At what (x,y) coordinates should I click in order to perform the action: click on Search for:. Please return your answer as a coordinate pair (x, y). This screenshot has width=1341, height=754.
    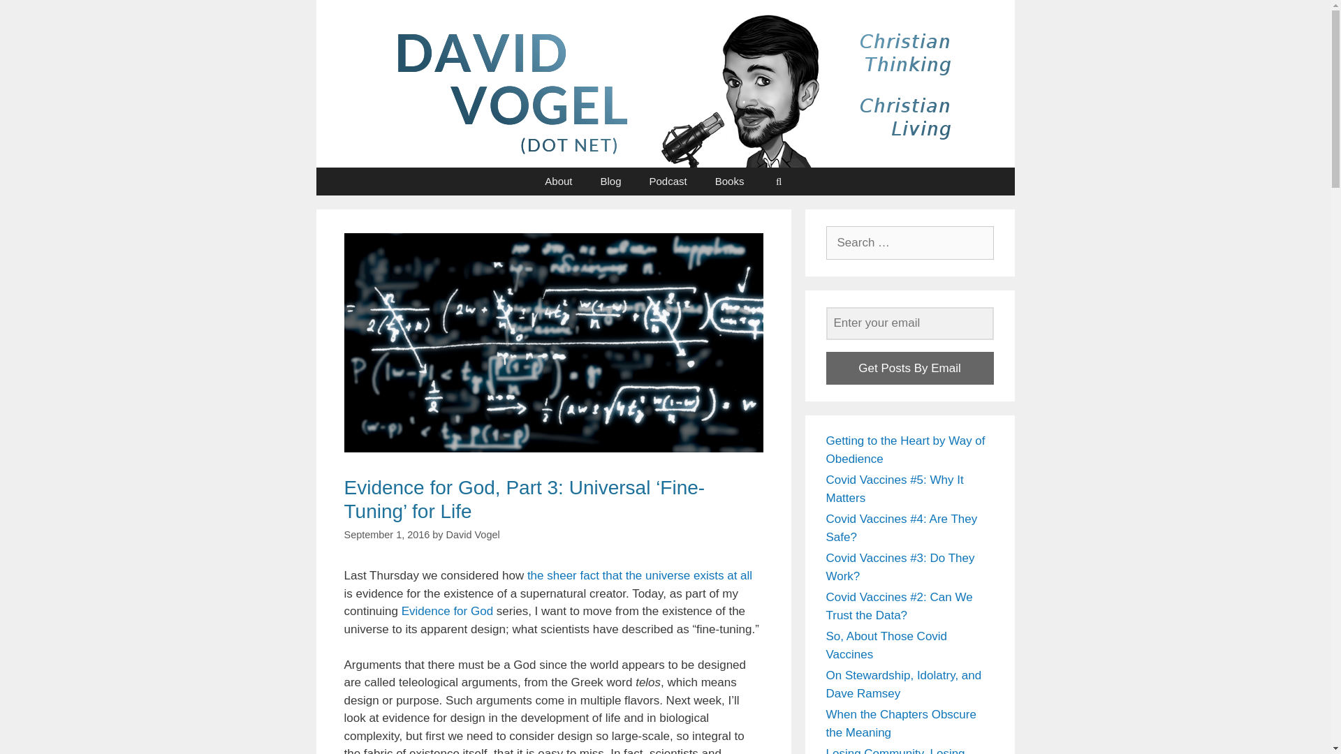
    Looking at the image, I should click on (909, 243).